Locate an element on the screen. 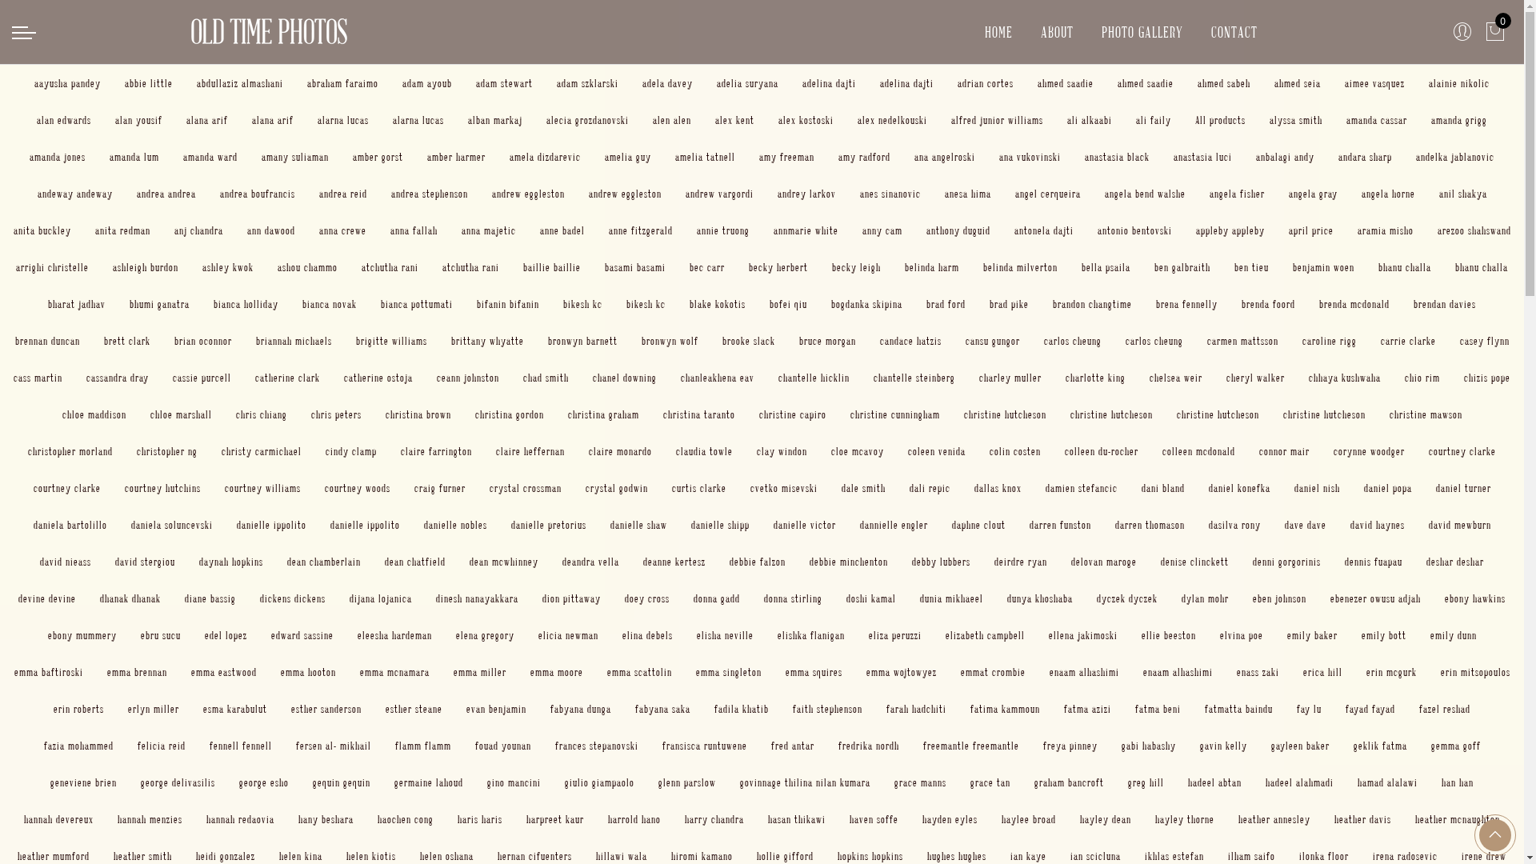  daynah hopkins is located at coordinates (231, 562).